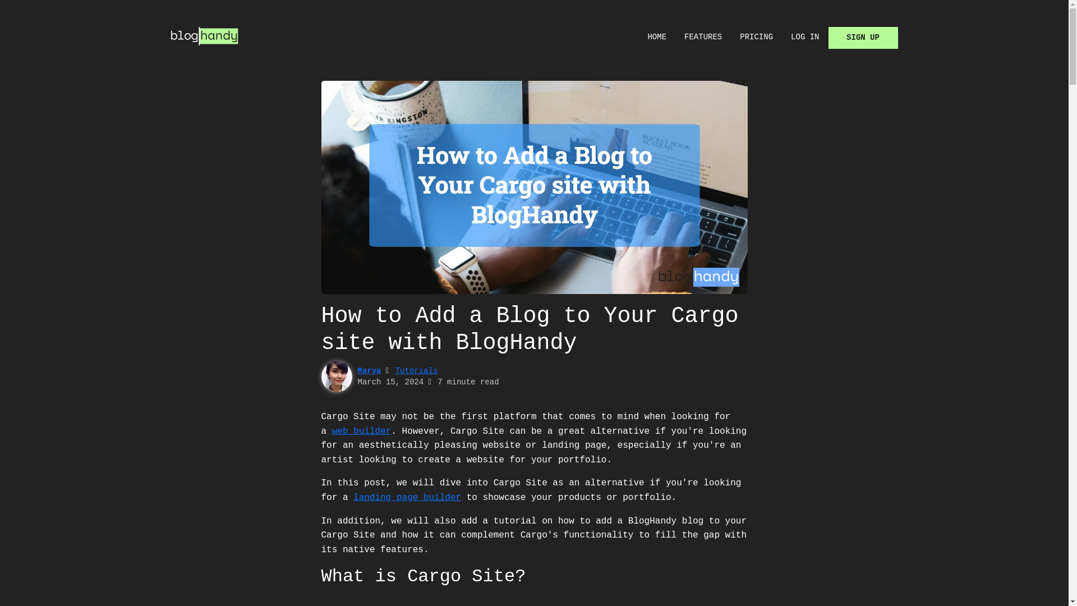 This screenshot has height=606, width=1077. What do you see at coordinates (407, 498) in the screenshot?
I see `landing page builder` at bounding box center [407, 498].